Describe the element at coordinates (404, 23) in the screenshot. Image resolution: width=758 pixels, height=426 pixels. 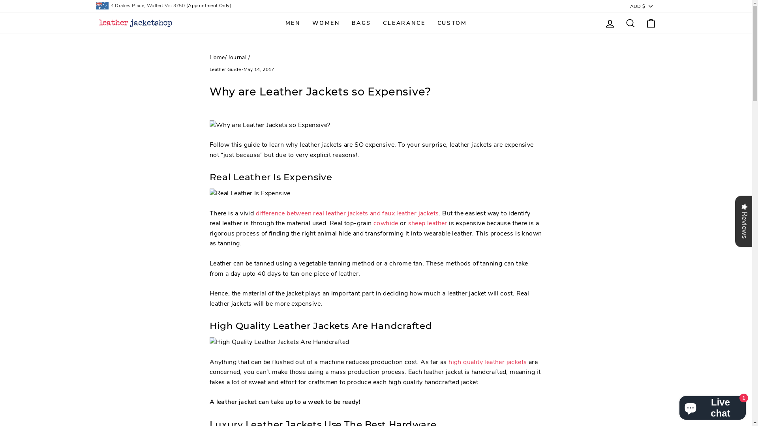
I see `CLEARANCE` at that location.